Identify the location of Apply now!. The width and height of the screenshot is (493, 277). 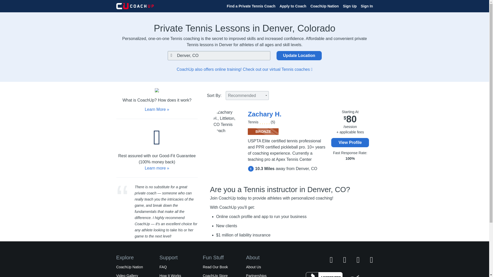
(227, 255).